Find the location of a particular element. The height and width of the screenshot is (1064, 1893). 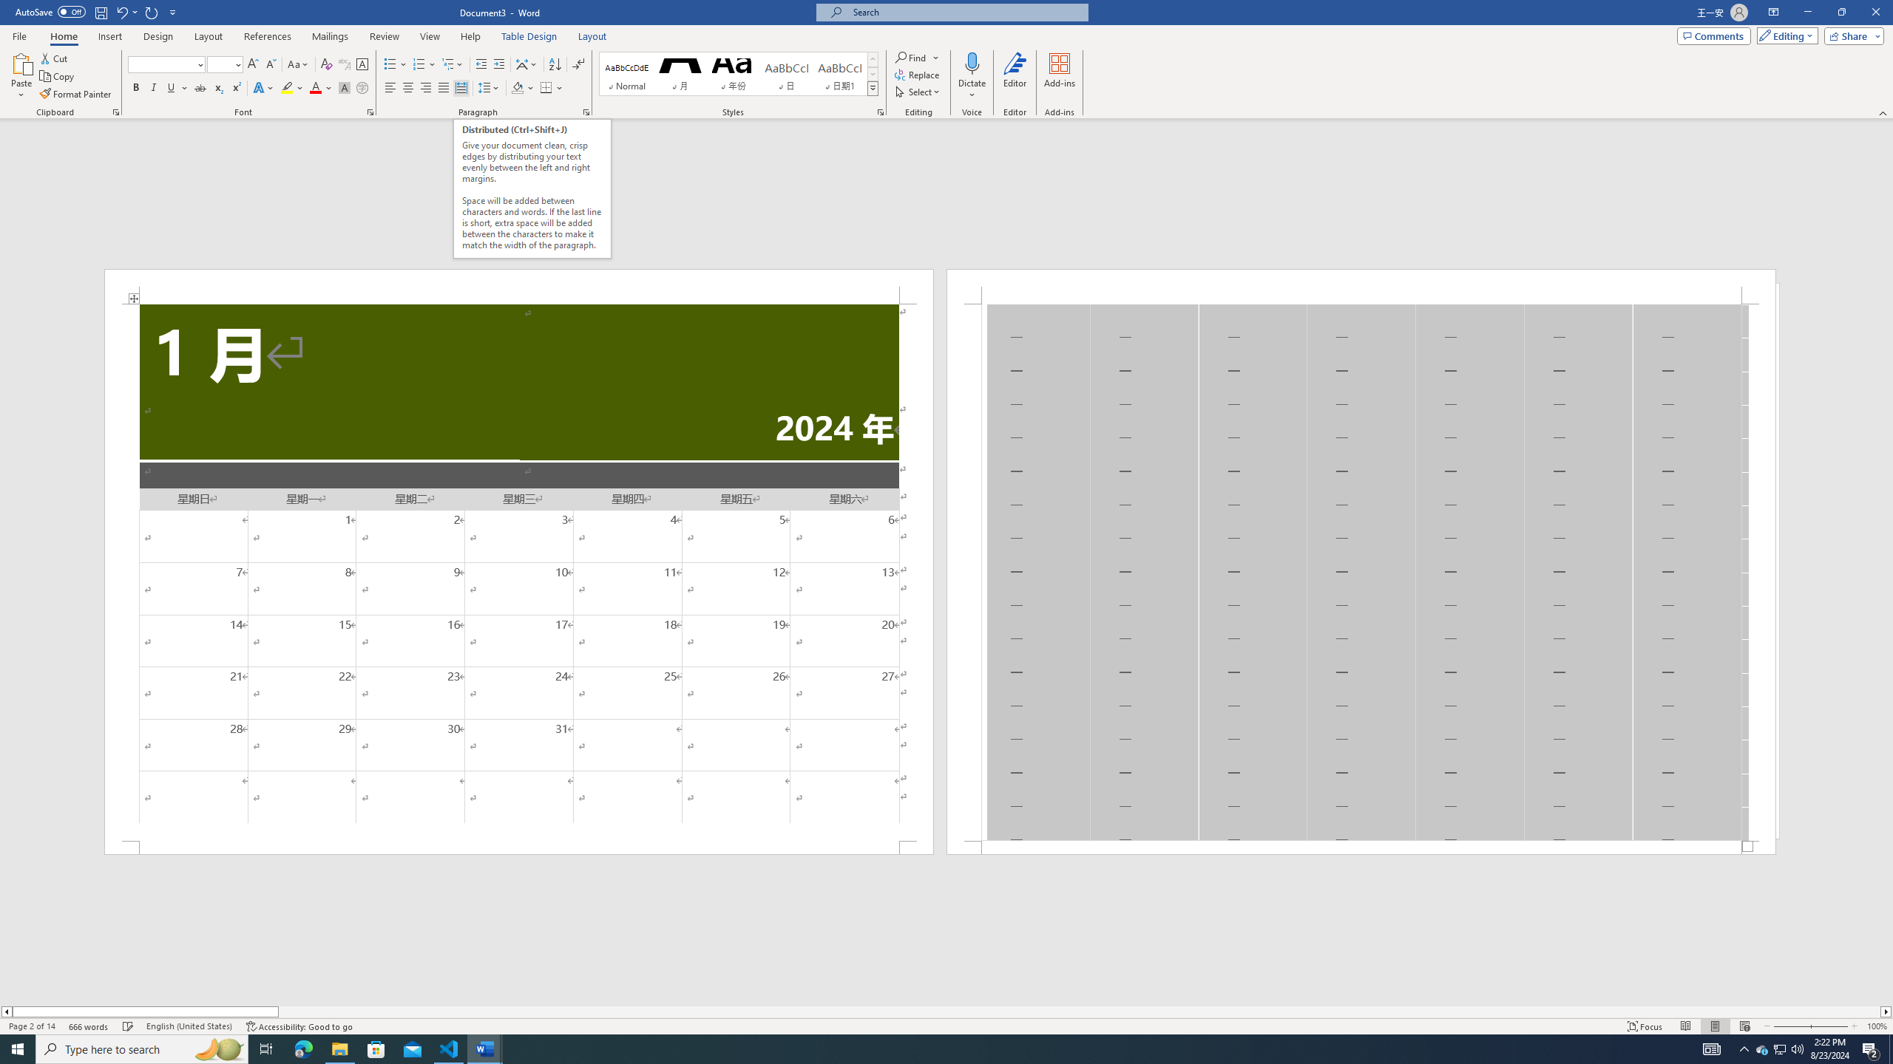

Replace... is located at coordinates (918, 74).